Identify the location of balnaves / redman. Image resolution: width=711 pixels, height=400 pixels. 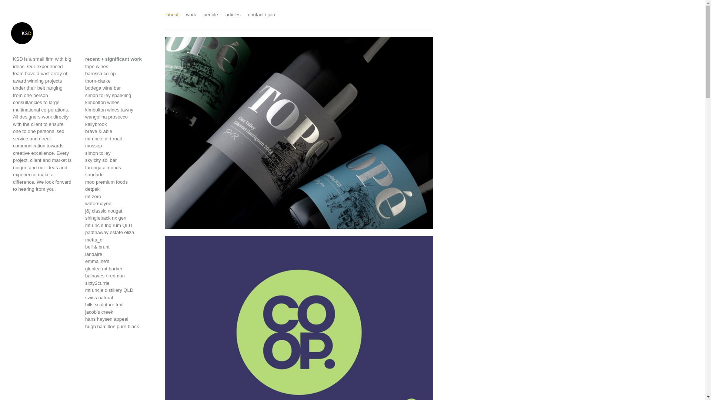
(118, 276).